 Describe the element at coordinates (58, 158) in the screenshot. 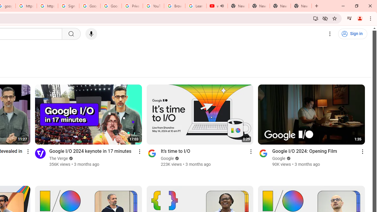

I see `The Verge` at that location.